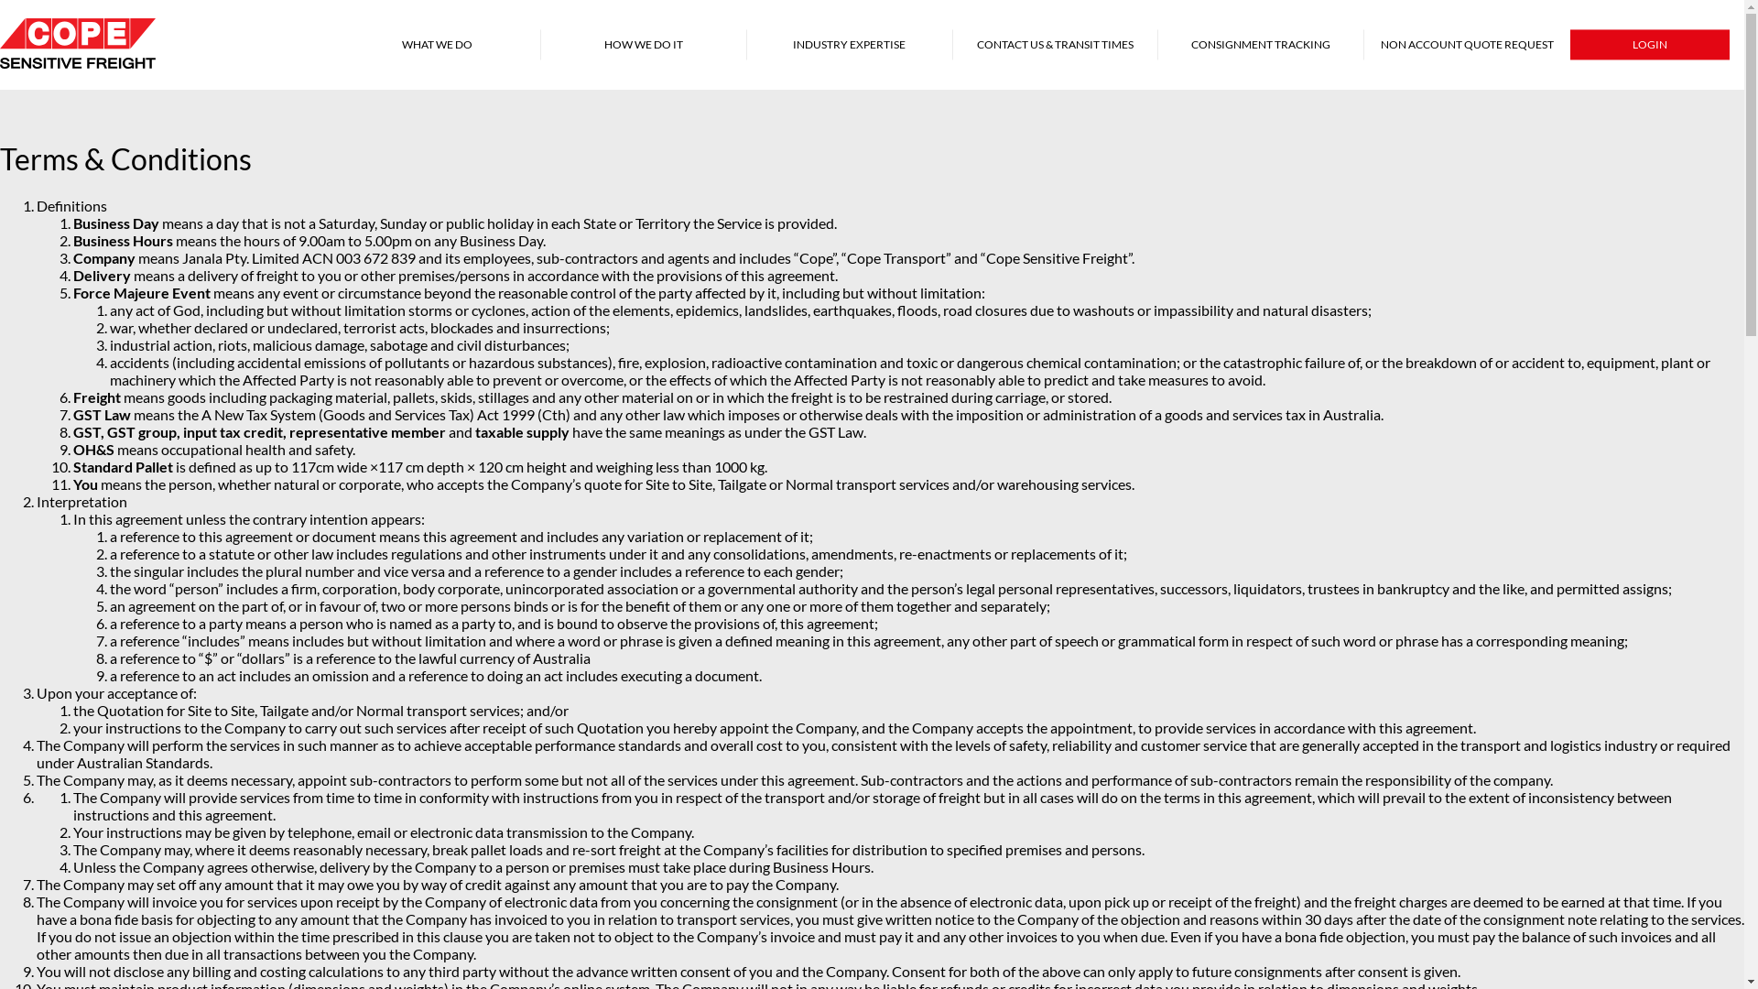 Image resolution: width=1758 pixels, height=989 pixels. I want to click on LOGIN, so click(1650, 44).